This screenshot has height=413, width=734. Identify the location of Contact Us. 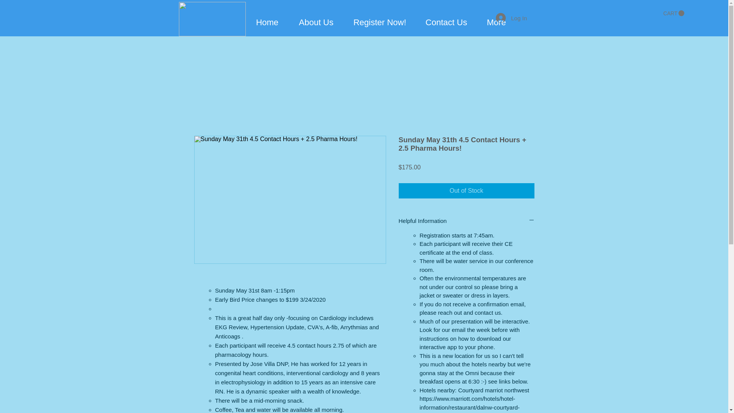
(446, 22).